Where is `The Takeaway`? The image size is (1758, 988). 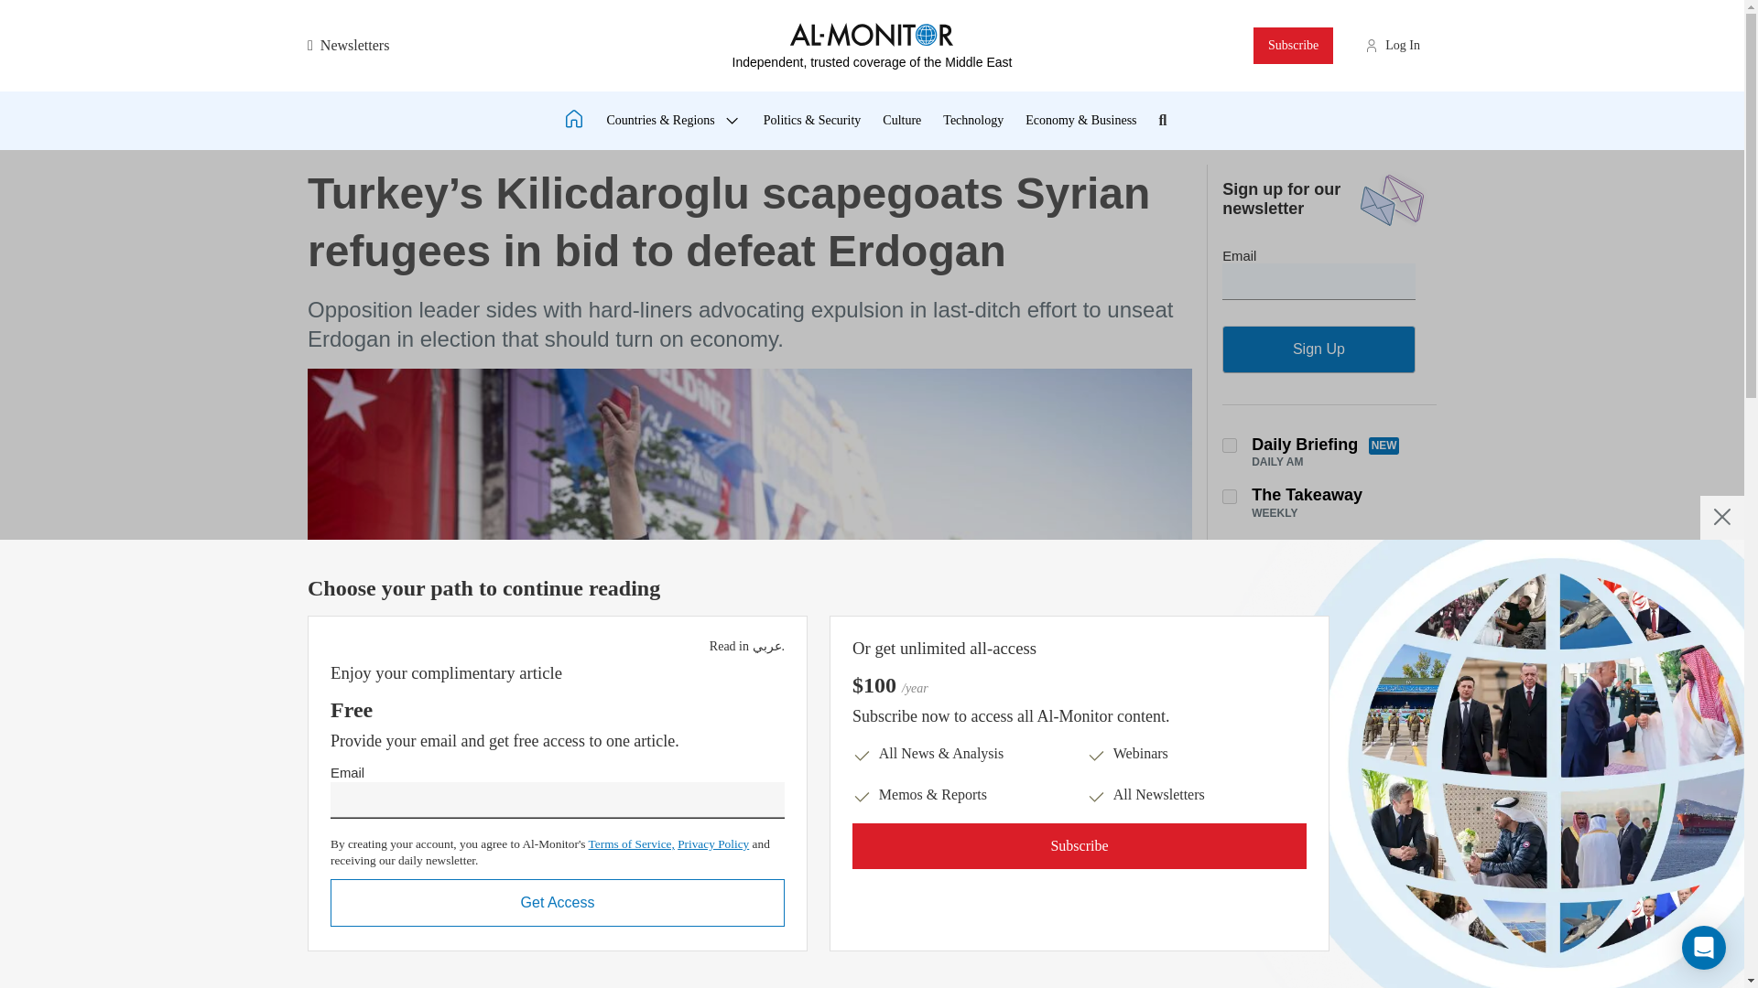
The Takeaway is located at coordinates (1229, 496).